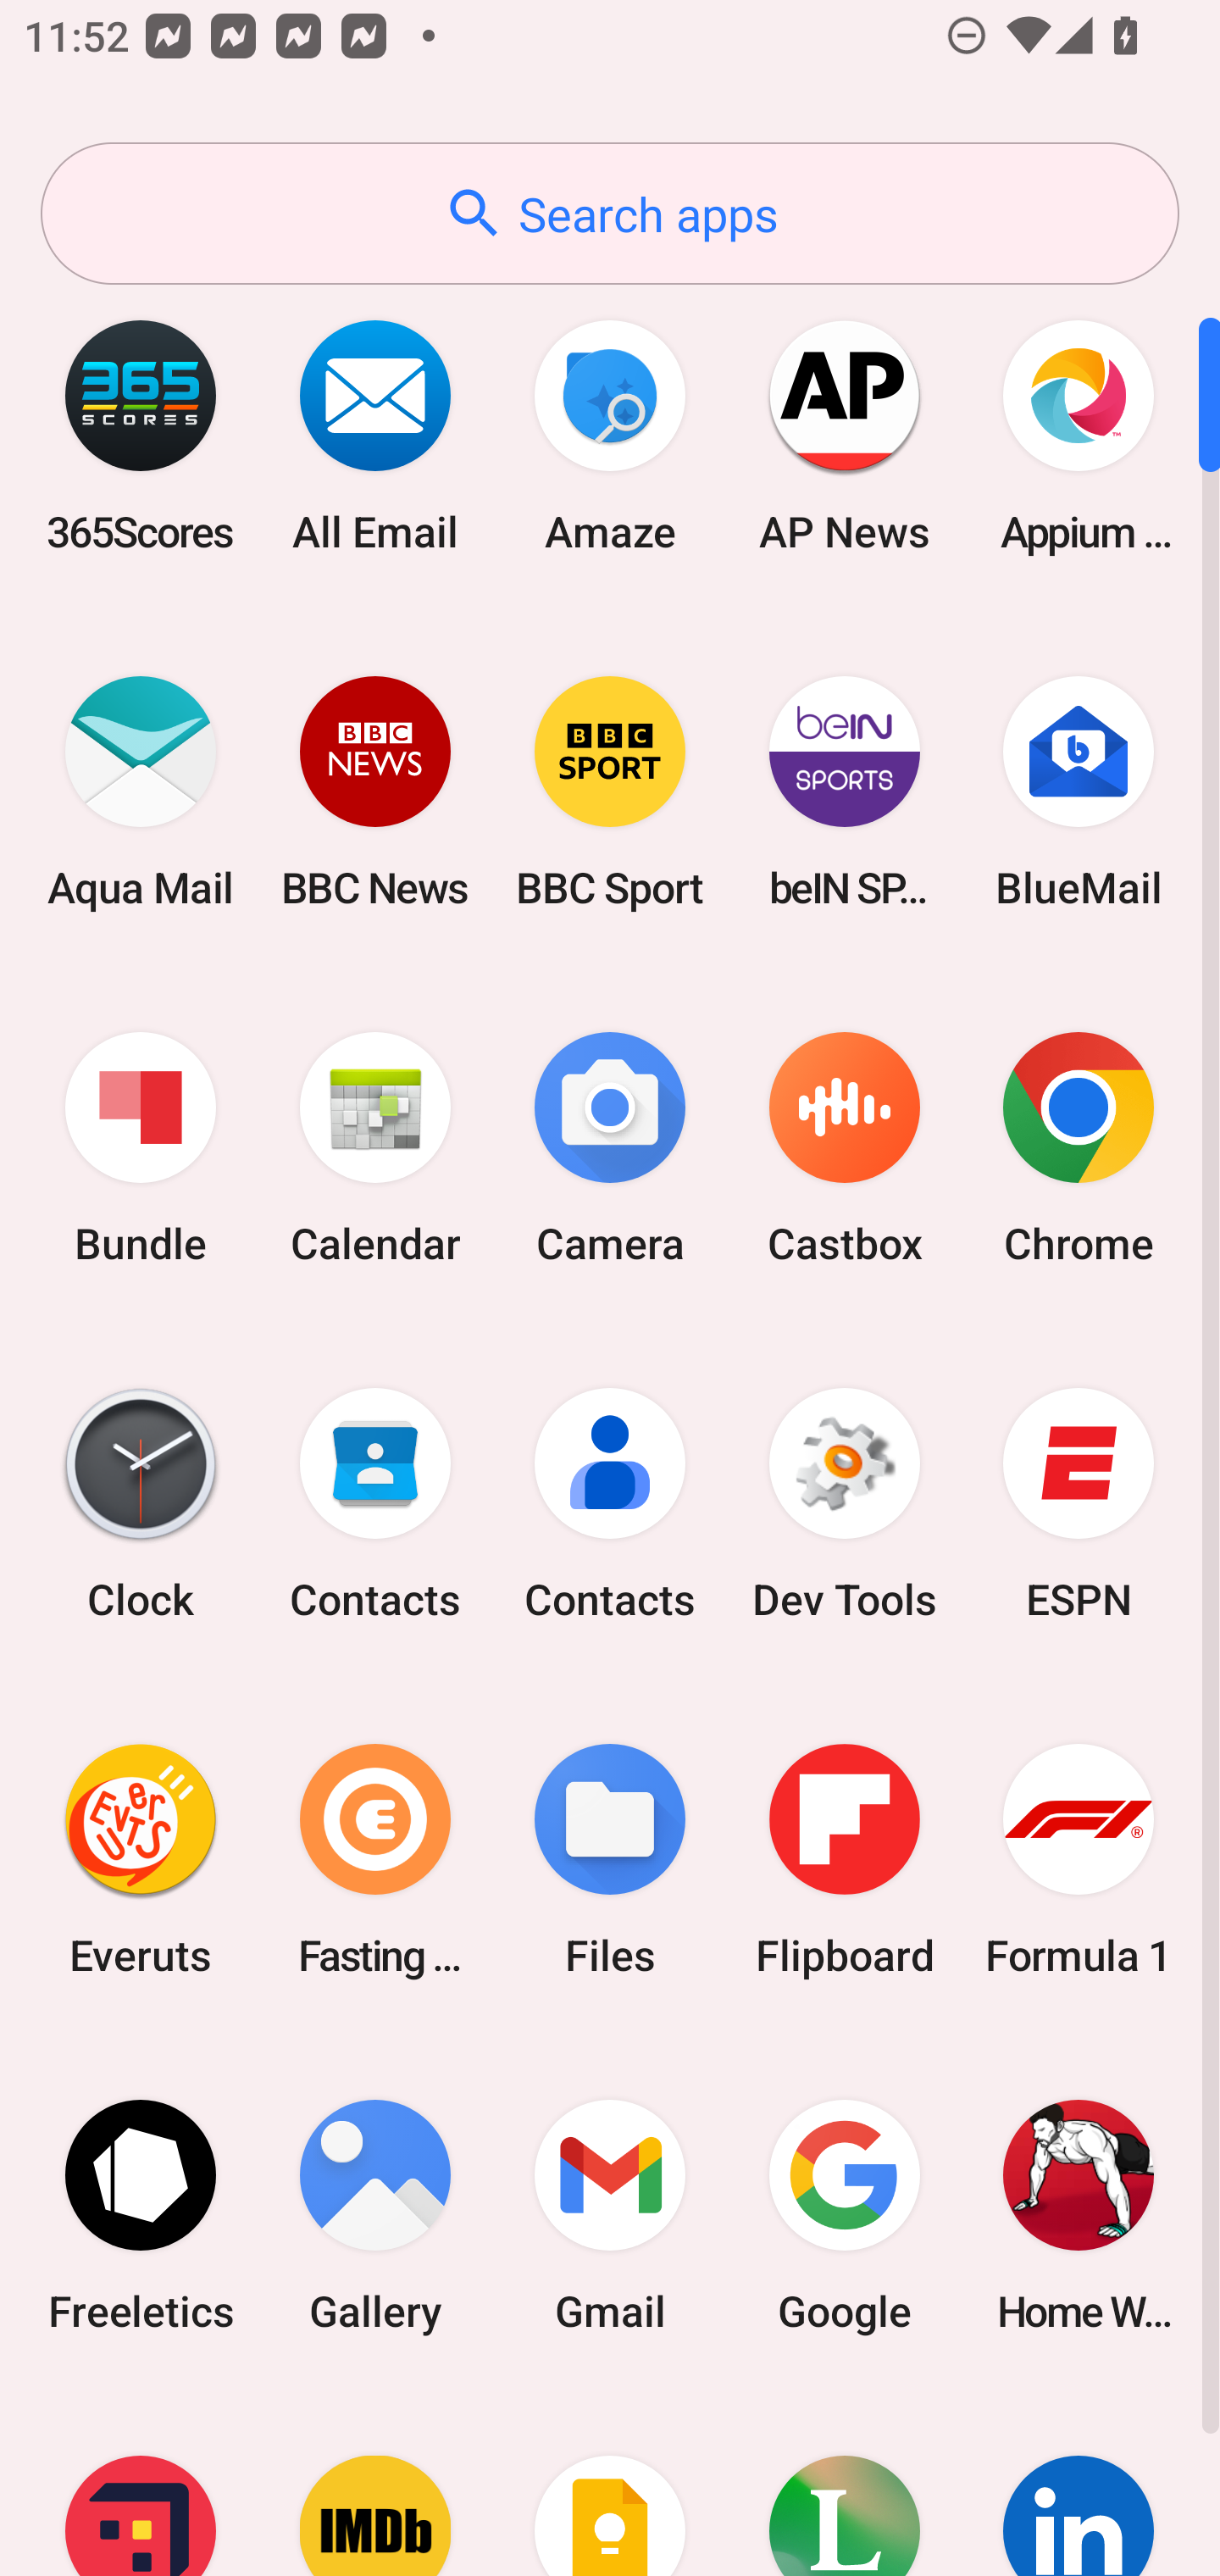  Describe the element at coordinates (844, 2484) in the screenshot. I see `Lifesum` at that location.